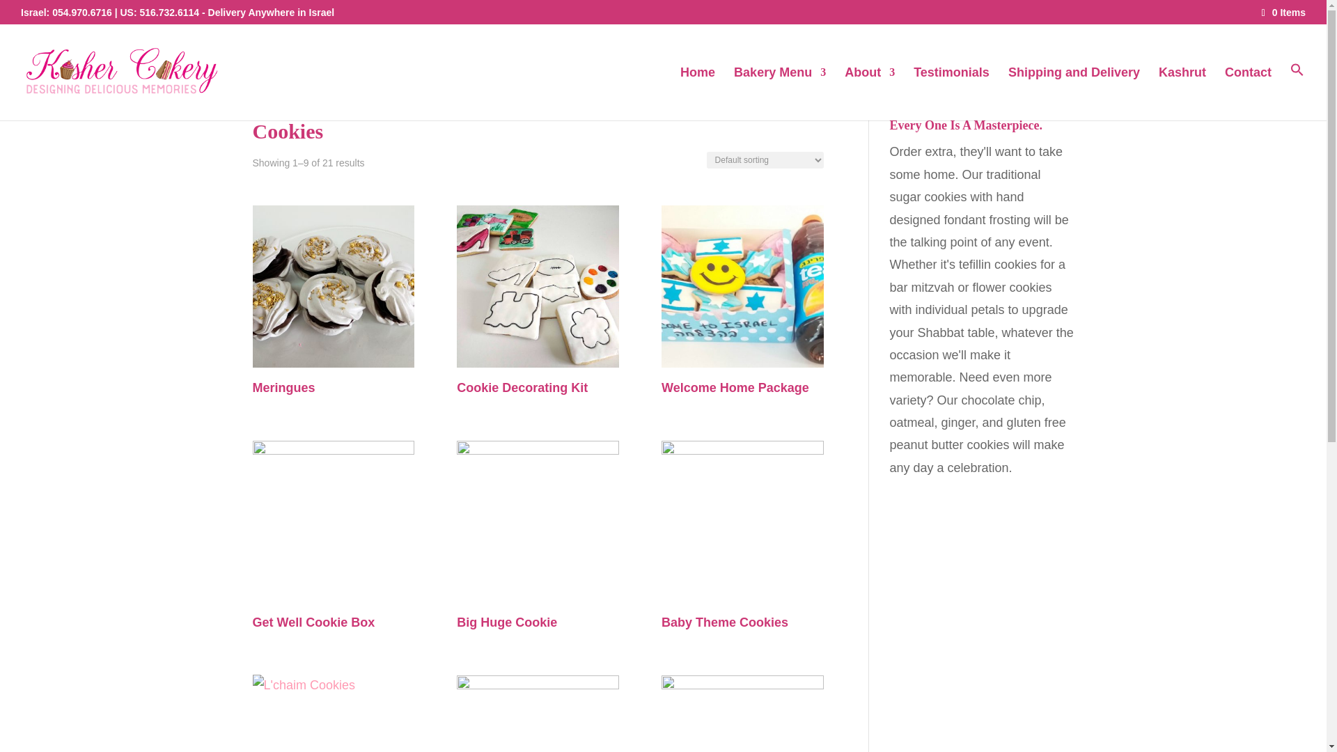 The height and width of the screenshot is (752, 1337). What do you see at coordinates (1284, 12) in the screenshot?
I see `0 Items` at bounding box center [1284, 12].